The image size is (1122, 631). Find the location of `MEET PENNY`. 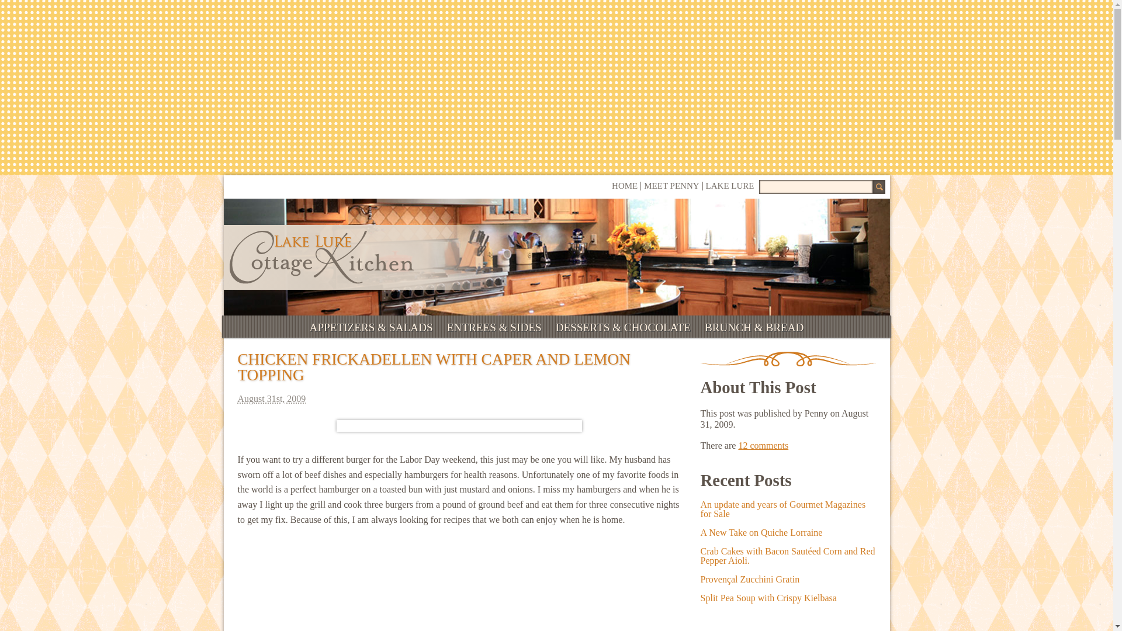

MEET PENNY is located at coordinates (671, 186).